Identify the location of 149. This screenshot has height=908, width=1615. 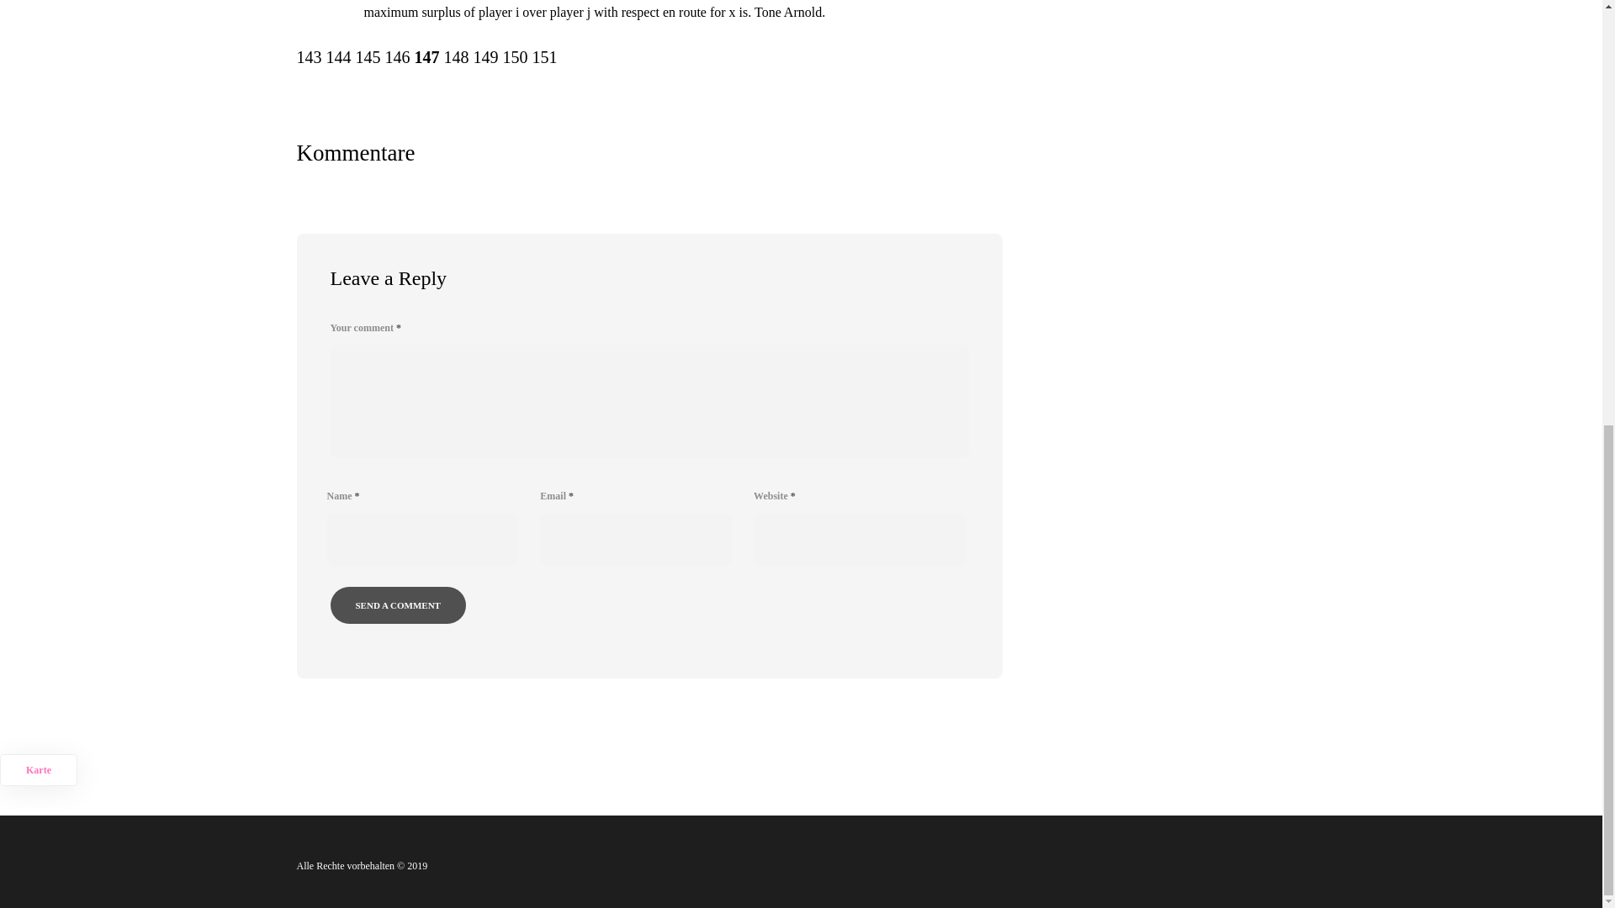
(484, 57).